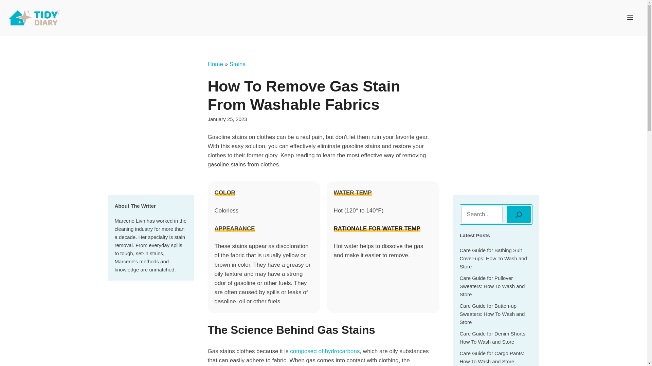  Describe the element at coordinates (493, 338) in the screenshot. I see `Care Guide for Denim Shorts: How To Wash and Store` at that location.